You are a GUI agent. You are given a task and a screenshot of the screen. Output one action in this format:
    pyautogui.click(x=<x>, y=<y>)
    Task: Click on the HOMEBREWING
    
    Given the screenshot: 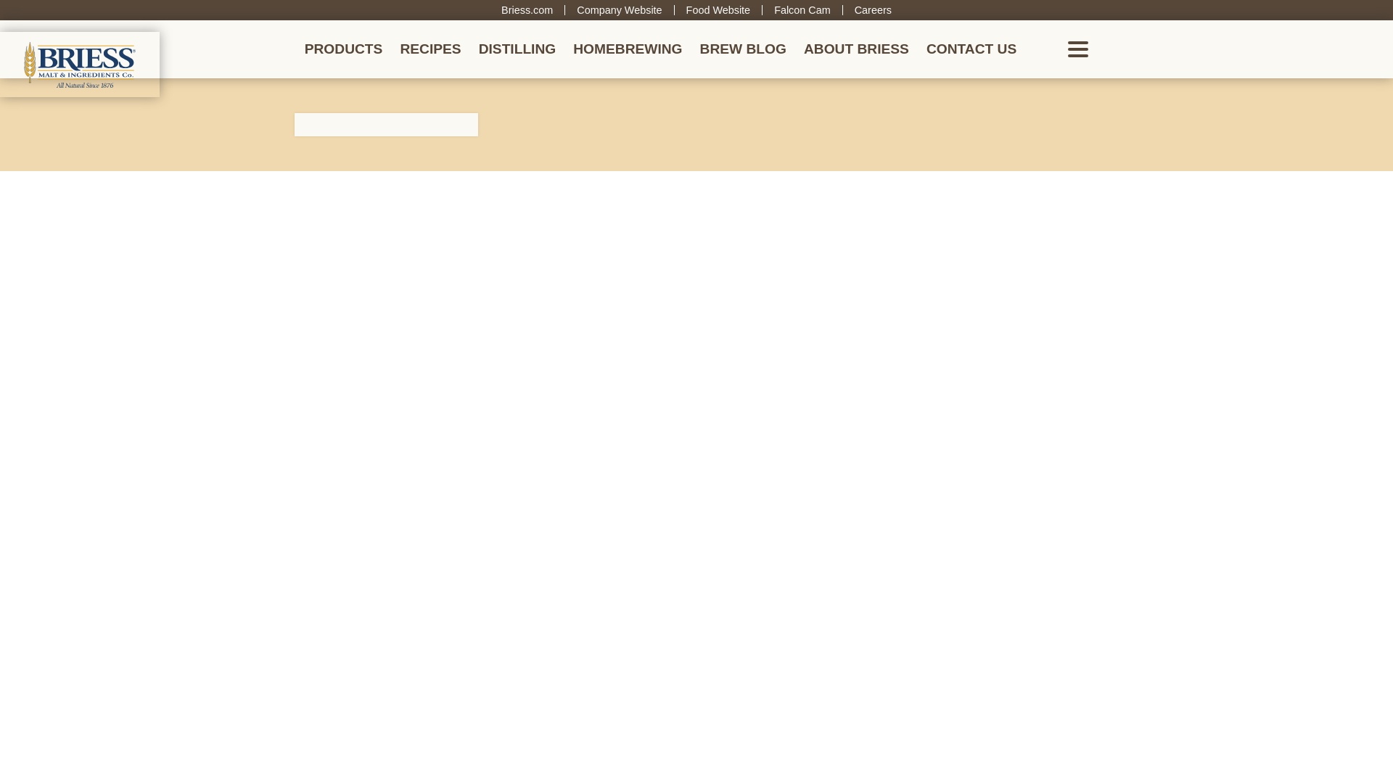 What is the action you would take?
    pyautogui.click(x=627, y=49)
    